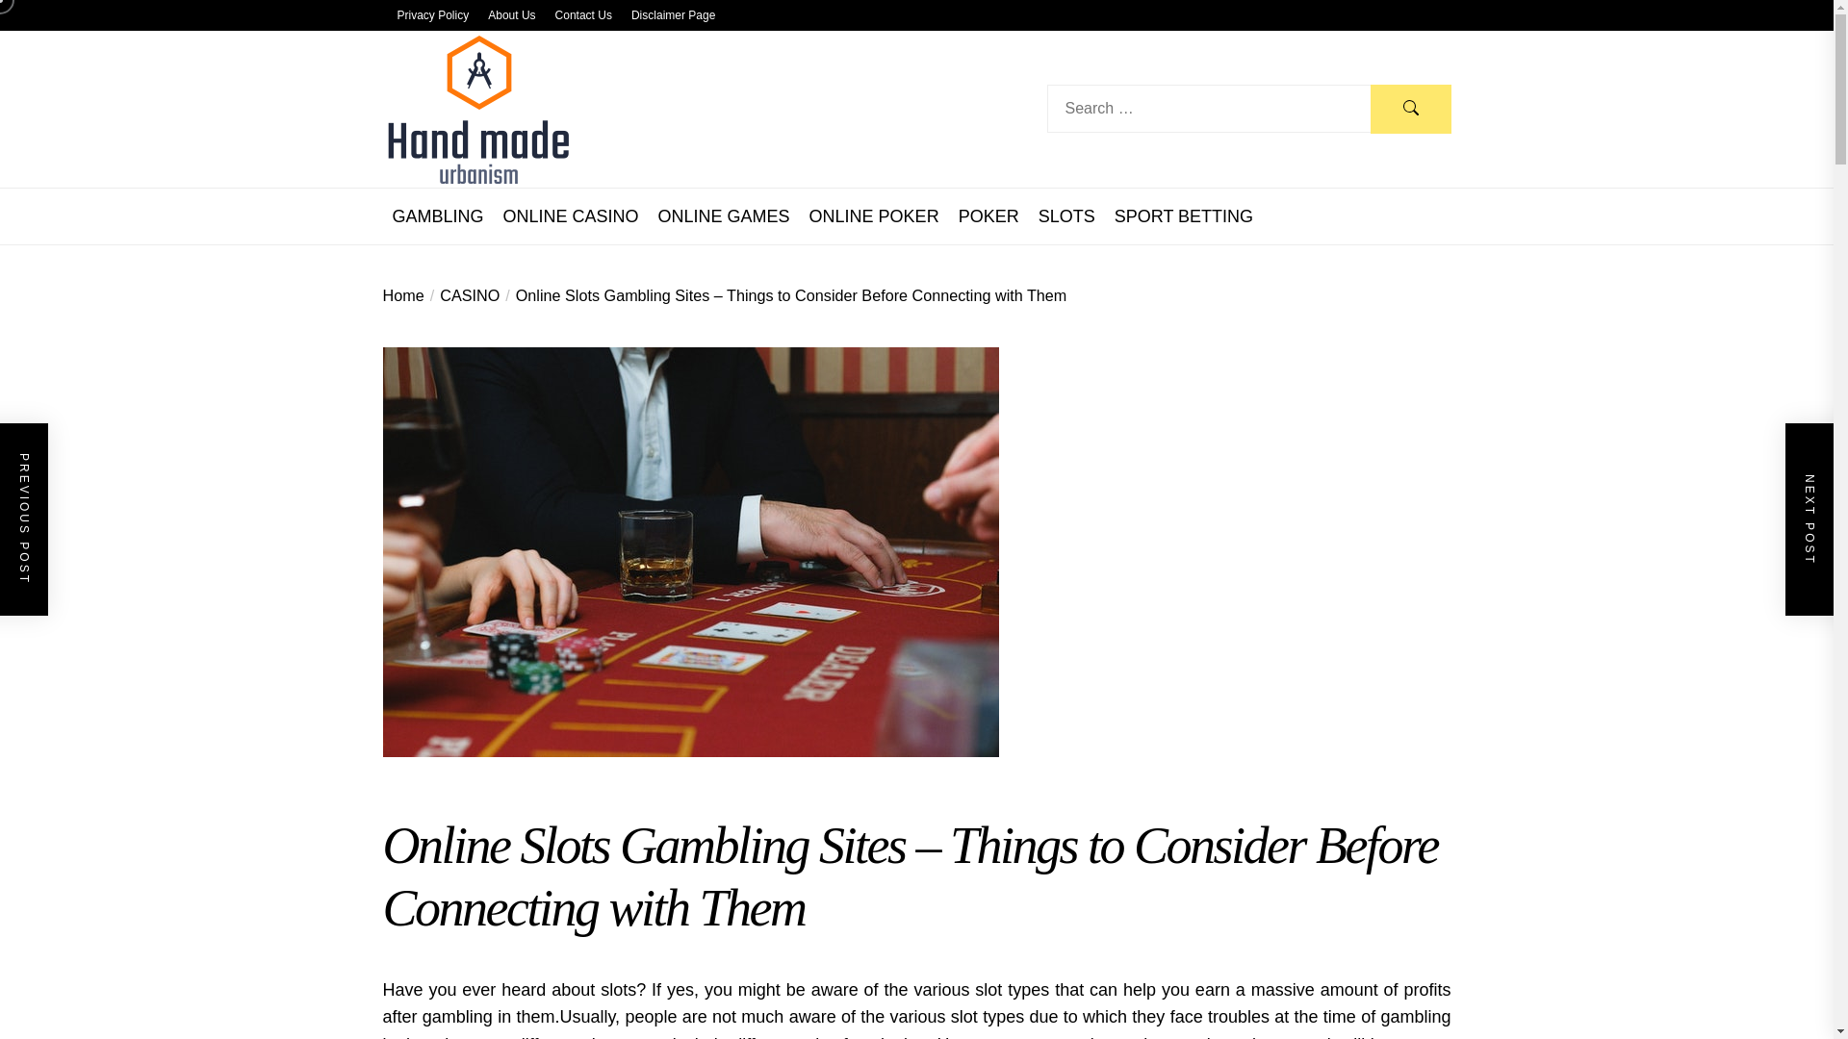 This screenshot has width=1848, height=1039. I want to click on Disclaimer Page, so click(674, 15).